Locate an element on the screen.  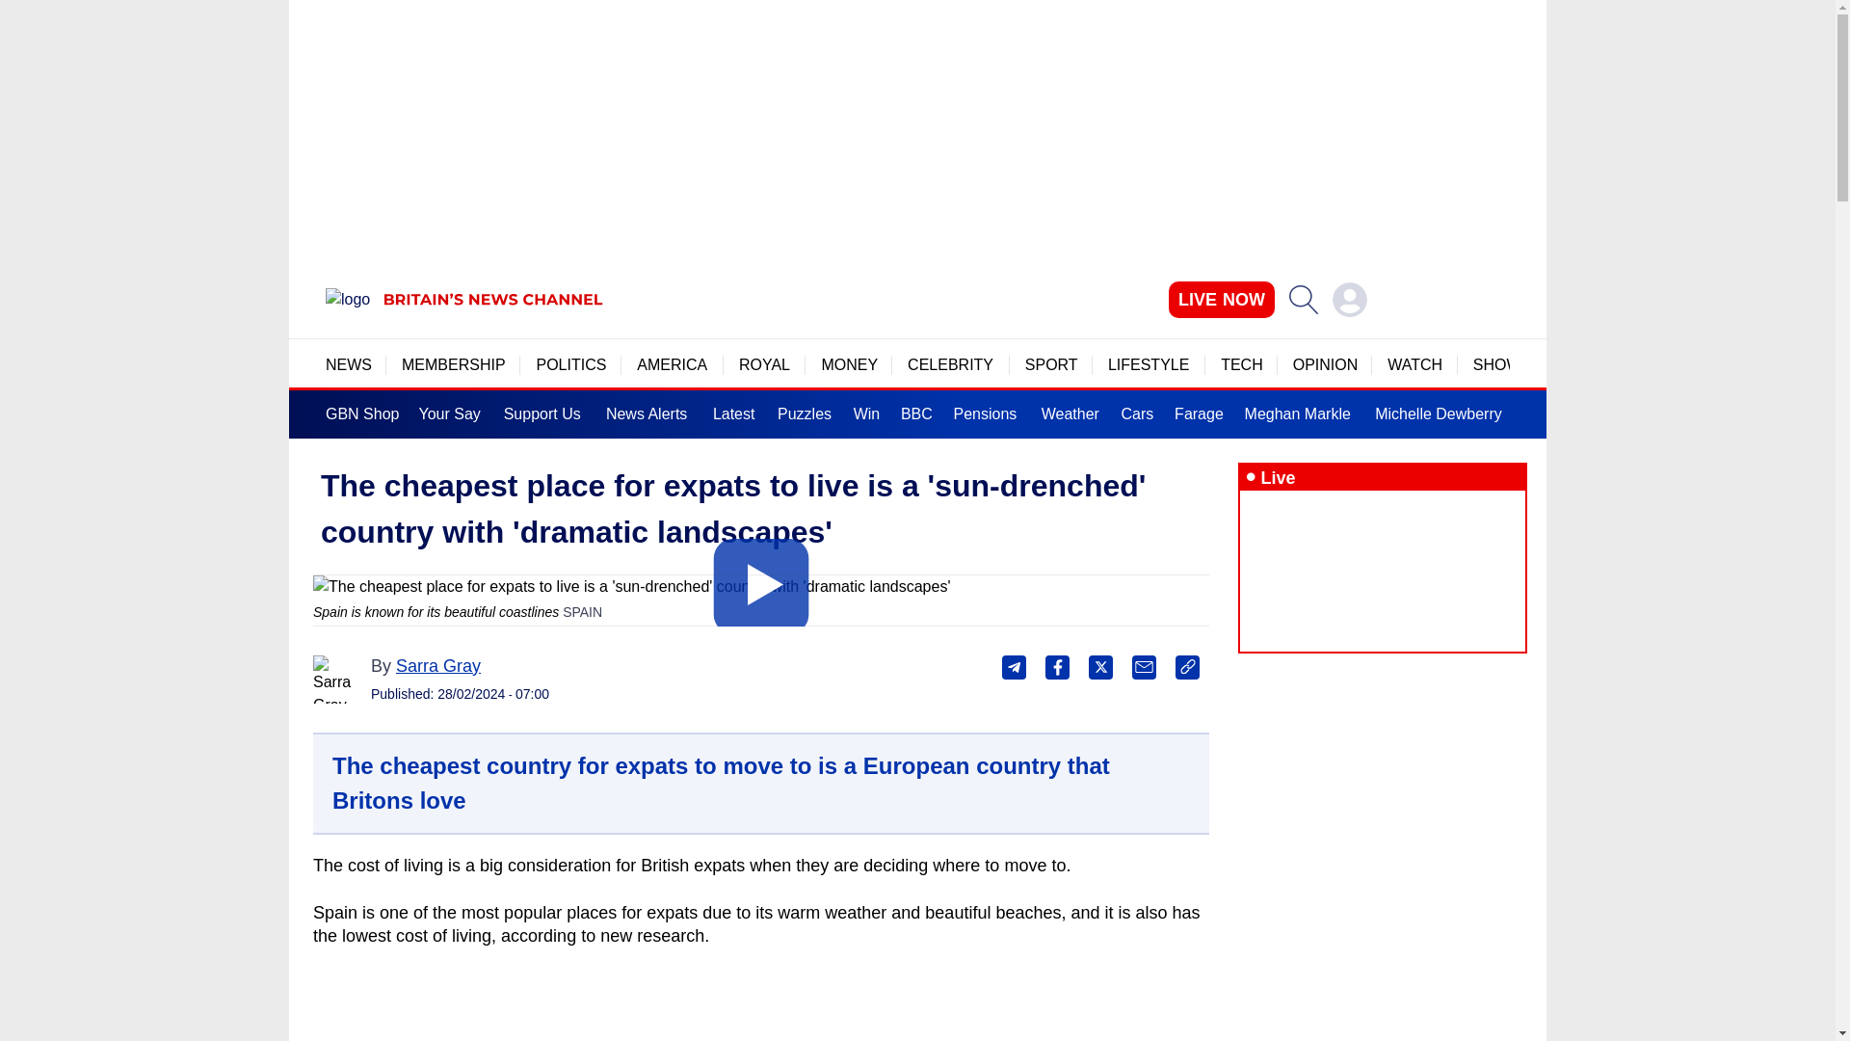
Sarra Gray is located at coordinates (336, 680).